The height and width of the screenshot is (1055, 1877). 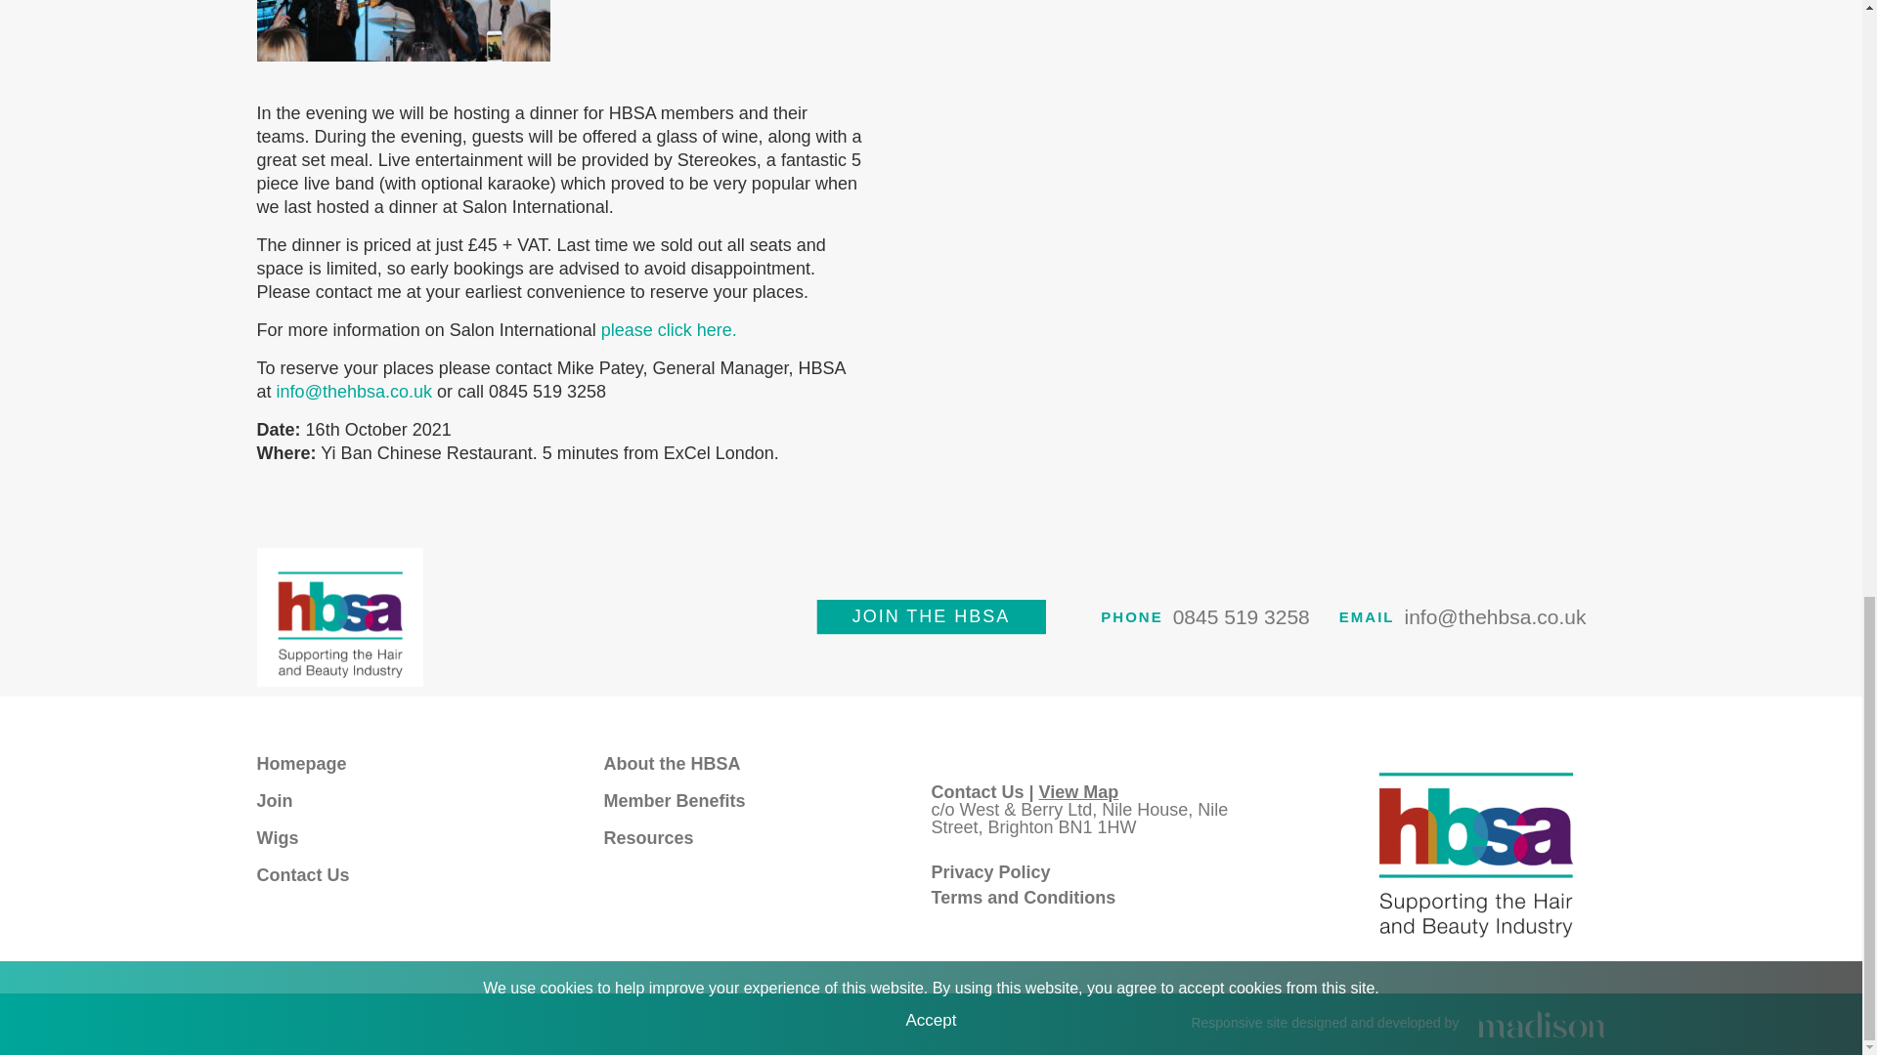 What do you see at coordinates (278, 836) in the screenshot?
I see `Wigs` at bounding box center [278, 836].